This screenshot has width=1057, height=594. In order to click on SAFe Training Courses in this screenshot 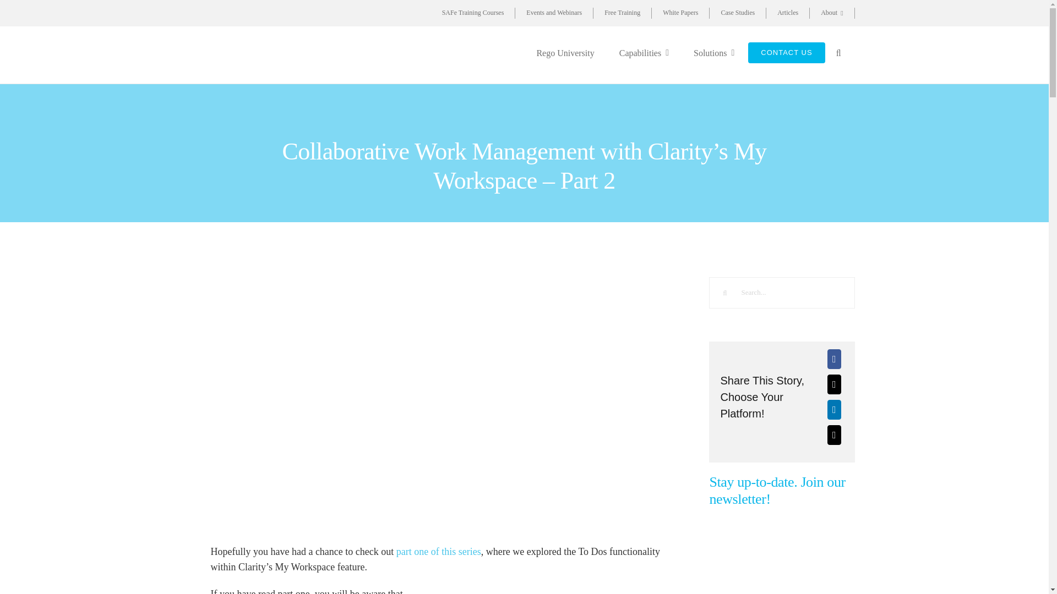, I will do `click(473, 13)`.